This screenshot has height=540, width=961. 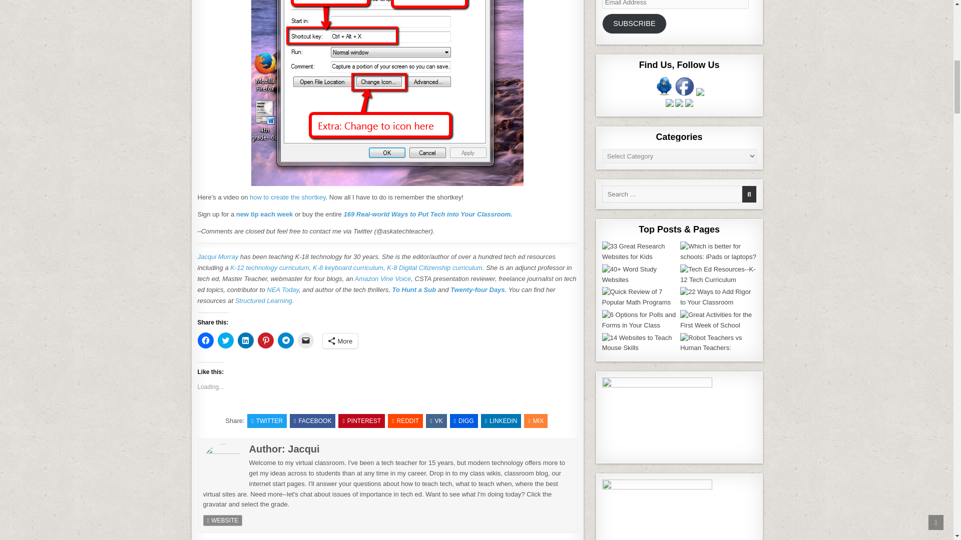 What do you see at coordinates (305, 340) in the screenshot?
I see `Click to email a link to a friend` at bounding box center [305, 340].